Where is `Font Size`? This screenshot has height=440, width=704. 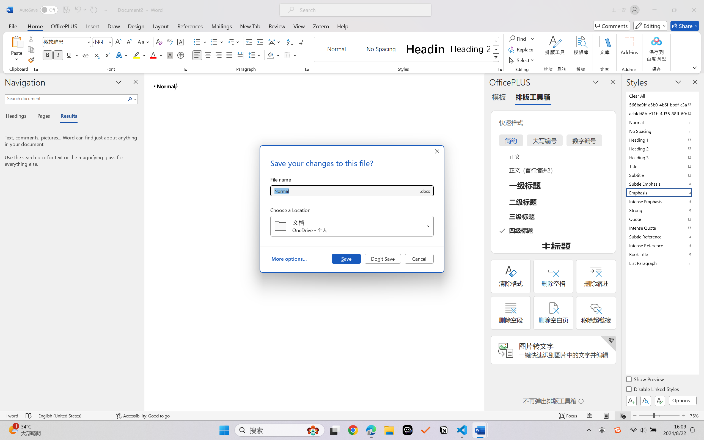 Font Size is located at coordinates (100, 42).